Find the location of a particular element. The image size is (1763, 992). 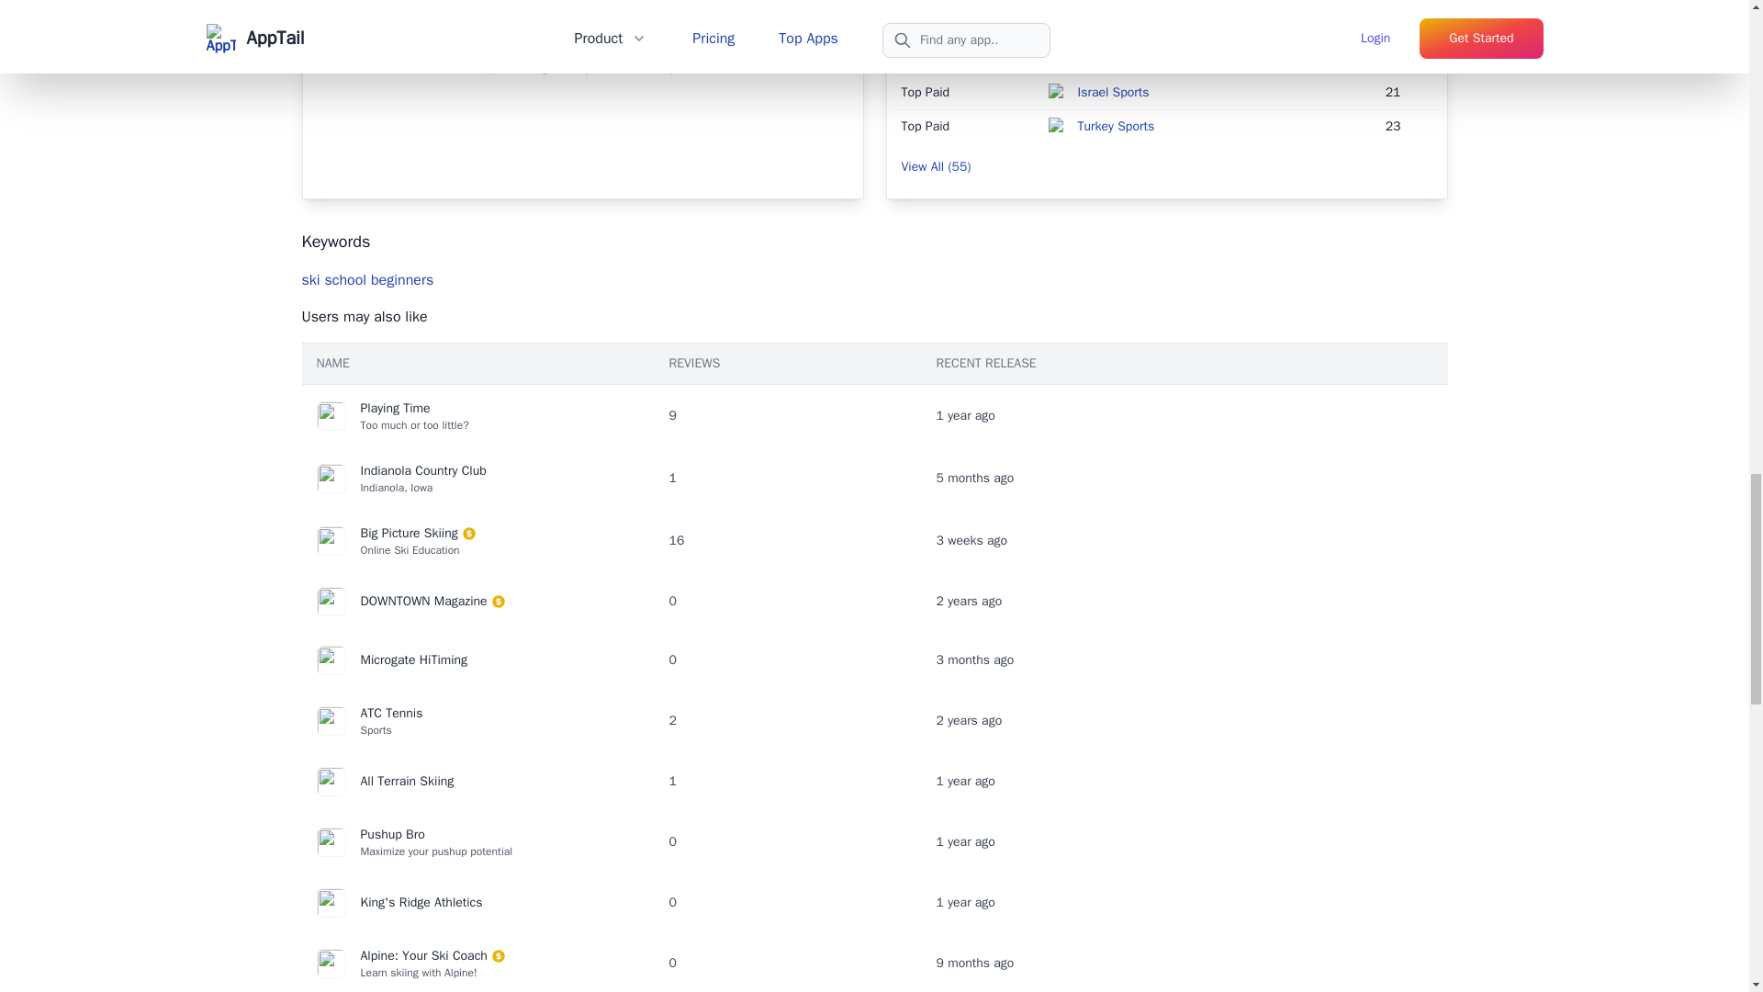

Israel Sports is located at coordinates (1113, 92).